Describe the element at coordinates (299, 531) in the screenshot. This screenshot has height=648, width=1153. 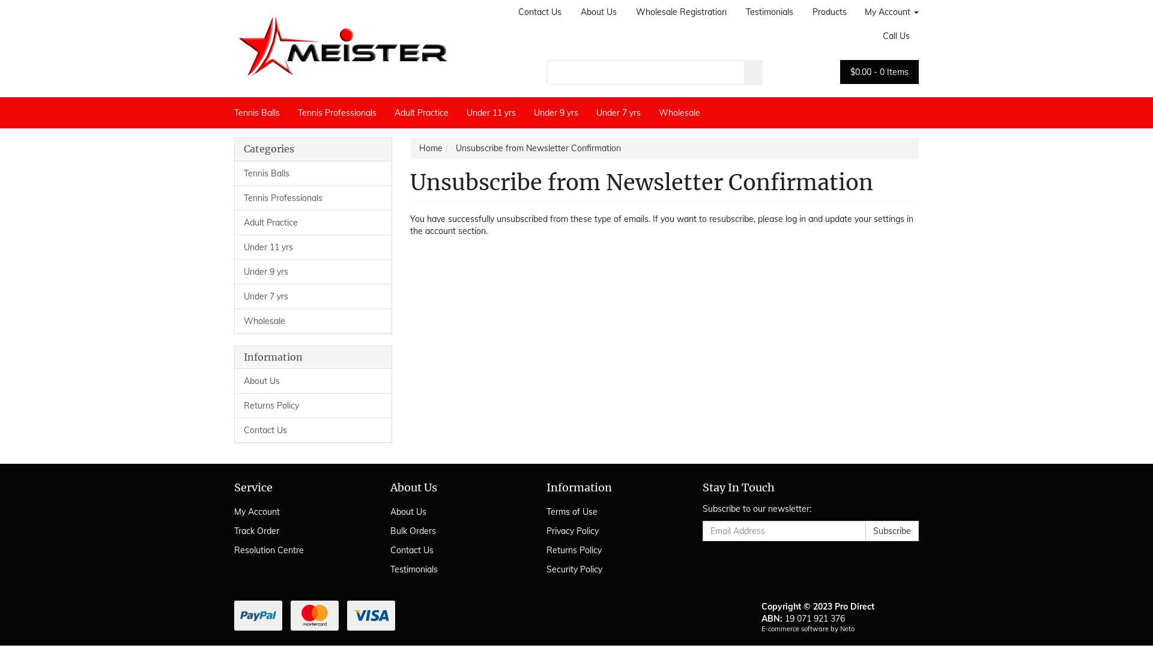
I see `Track Order` at that location.